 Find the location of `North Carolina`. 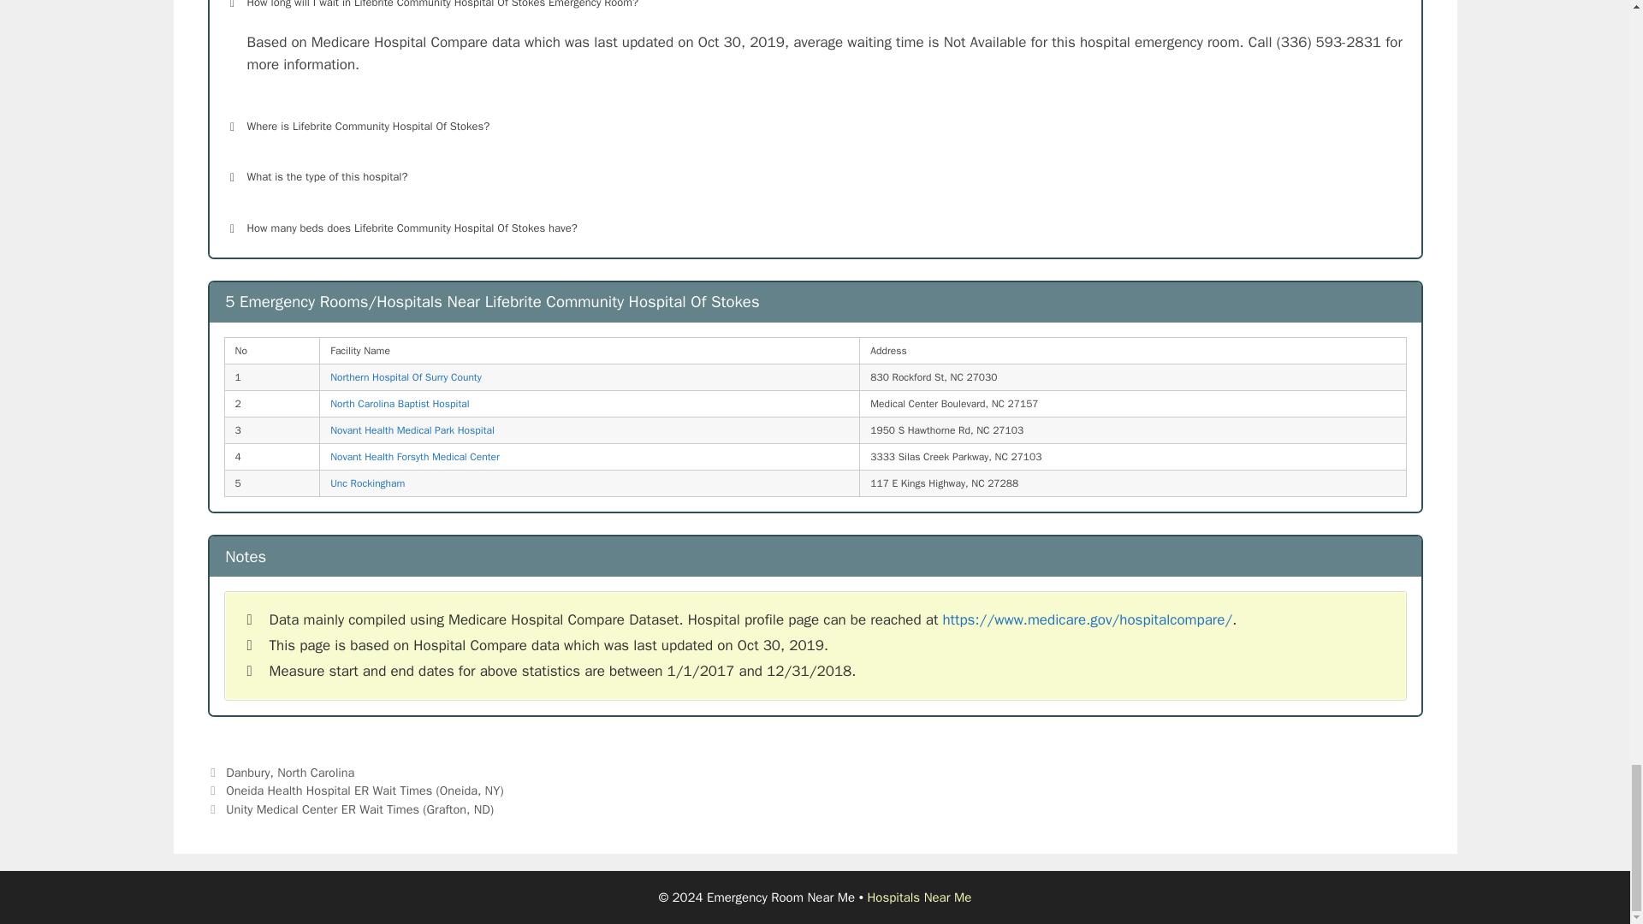

North Carolina is located at coordinates (316, 772).